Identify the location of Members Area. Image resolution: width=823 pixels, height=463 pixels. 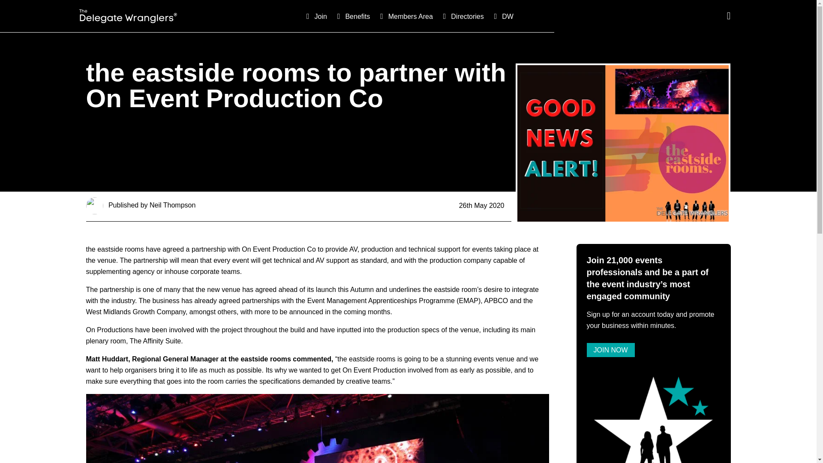
(405, 16).